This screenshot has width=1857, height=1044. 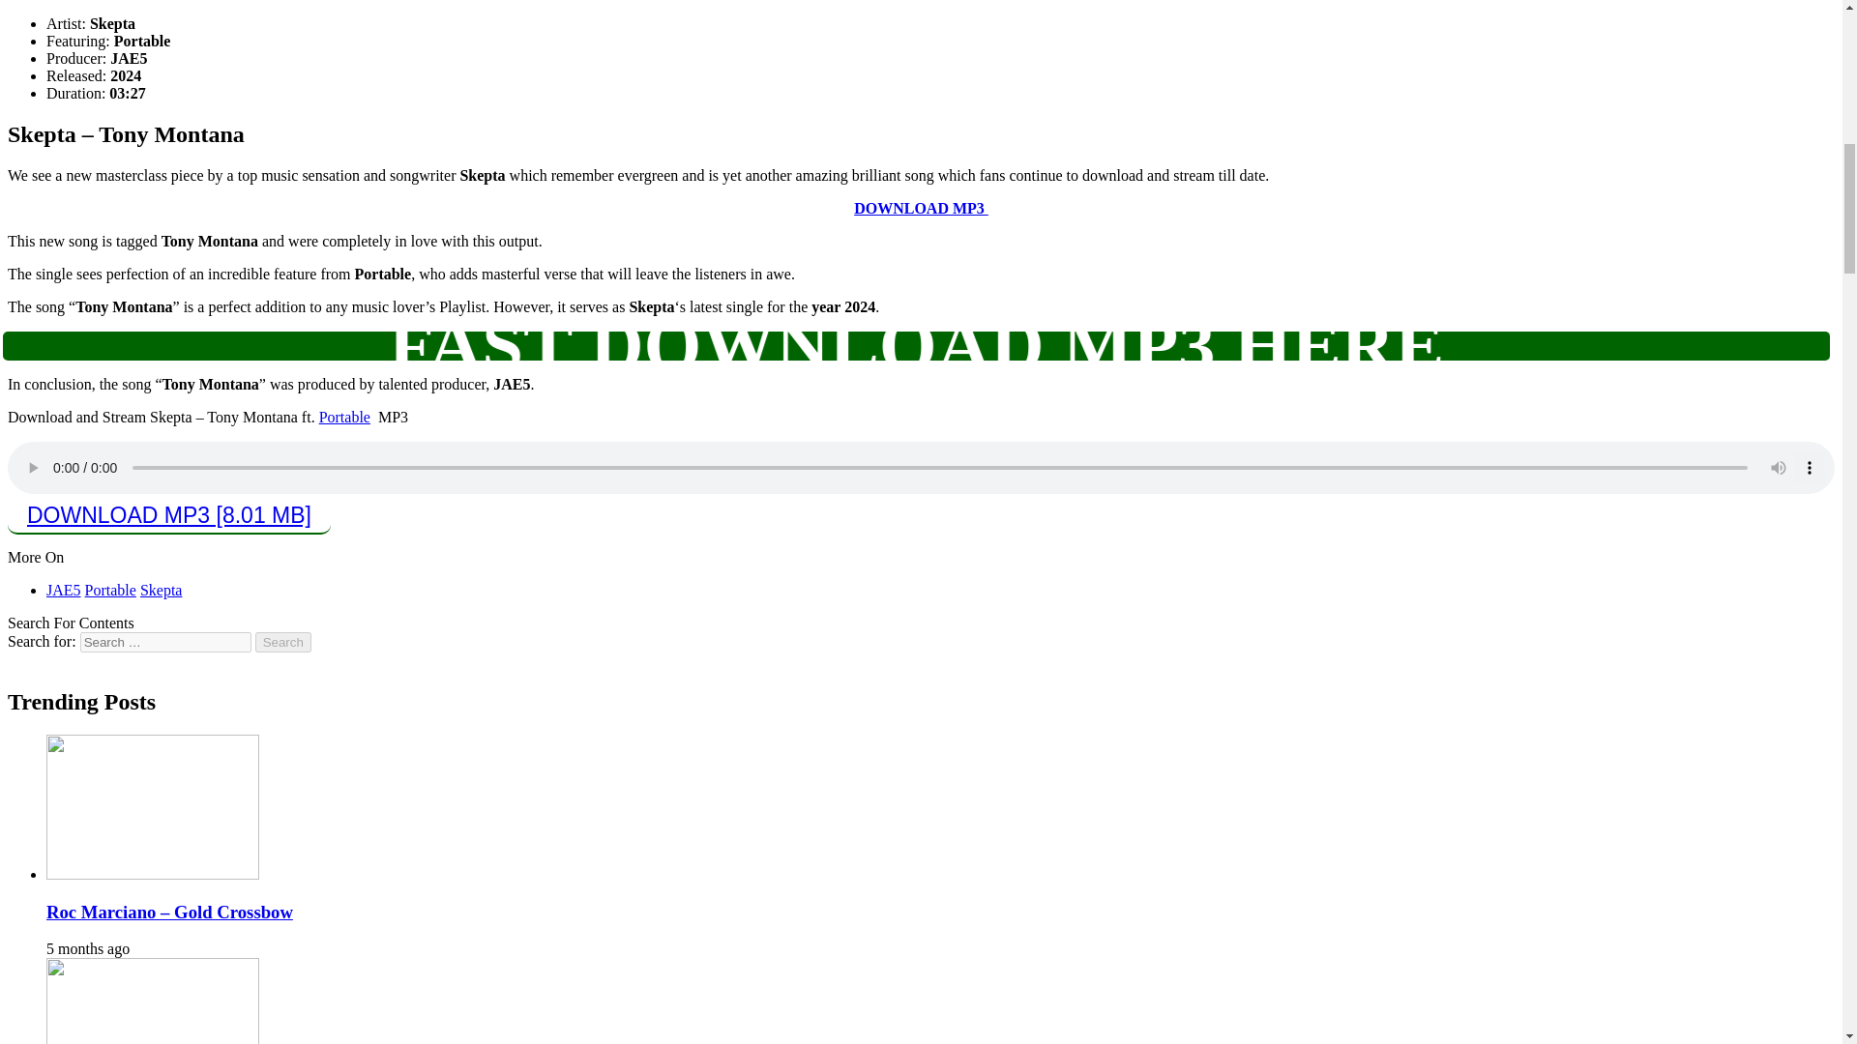 What do you see at coordinates (921, 208) in the screenshot?
I see `DOWNLOAD MP3 ` at bounding box center [921, 208].